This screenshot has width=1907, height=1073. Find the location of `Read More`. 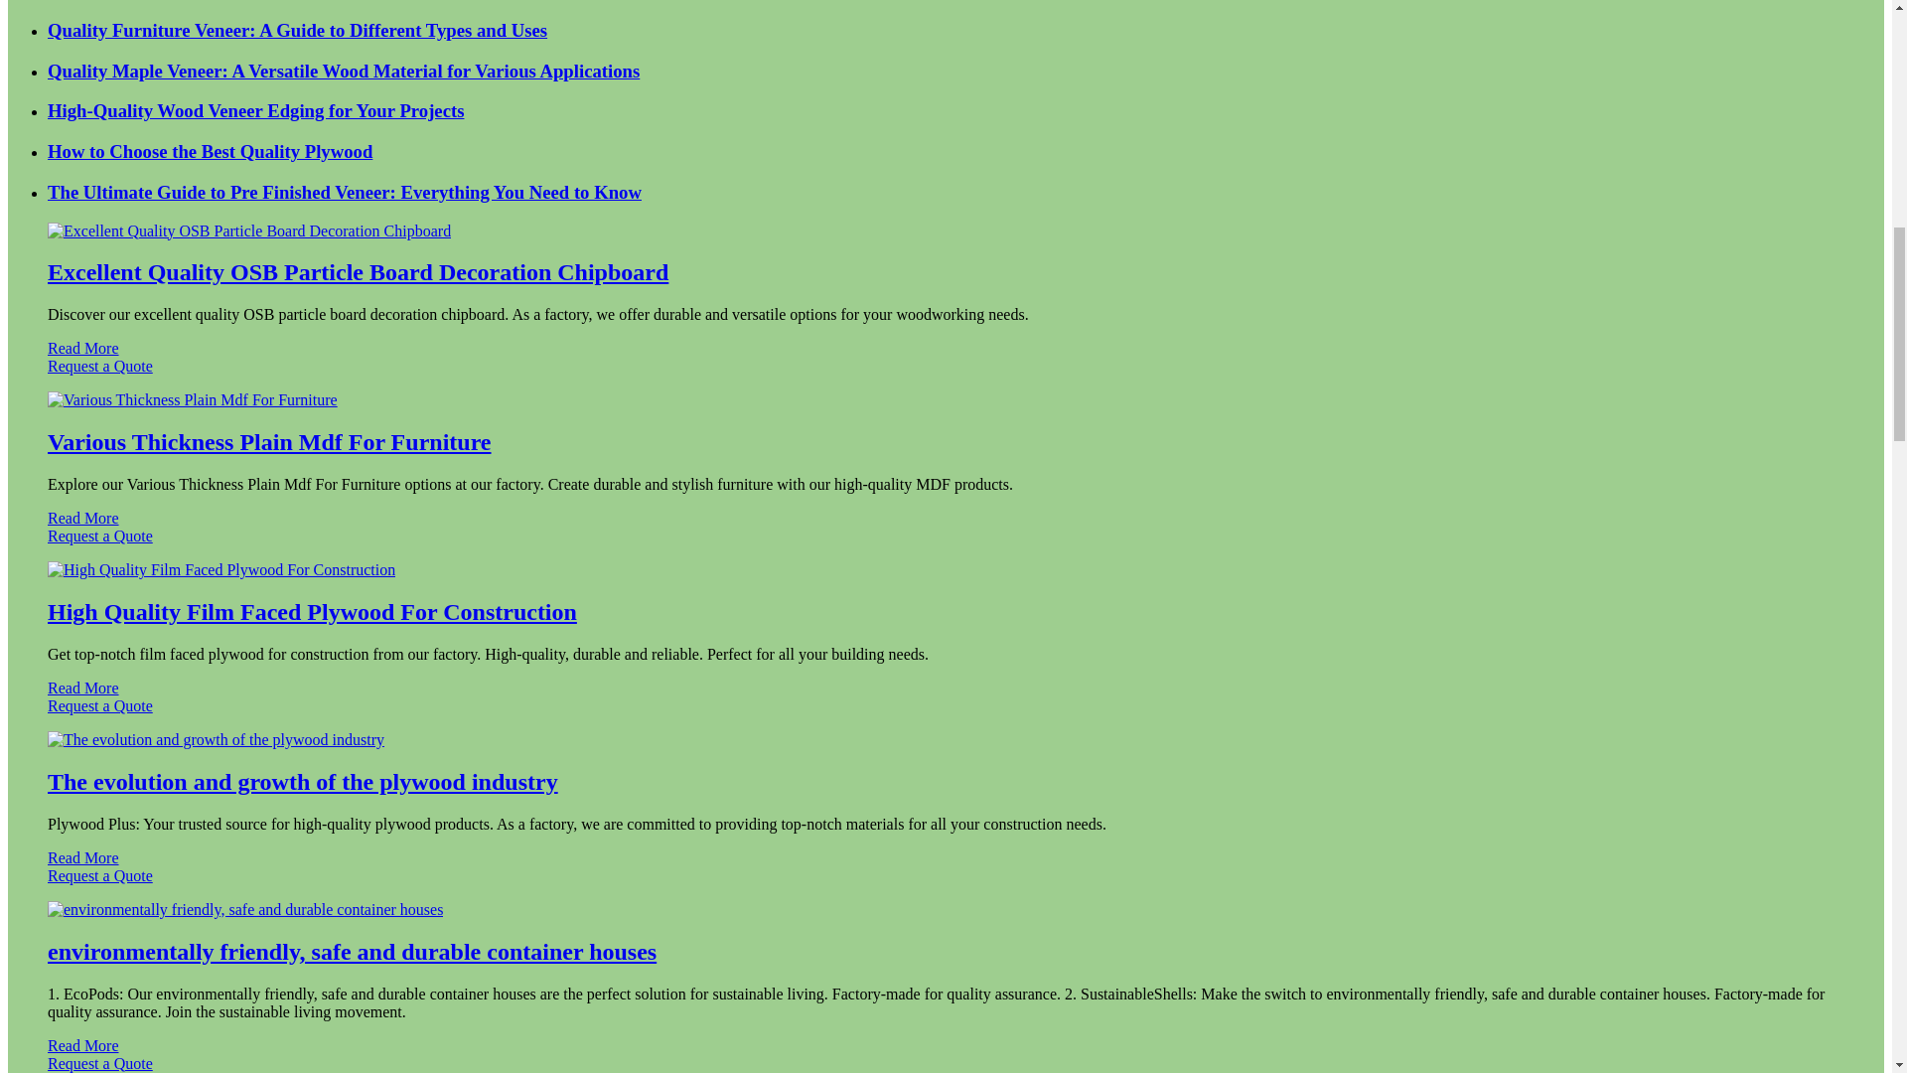

Read More is located at coordinates (83, 688).